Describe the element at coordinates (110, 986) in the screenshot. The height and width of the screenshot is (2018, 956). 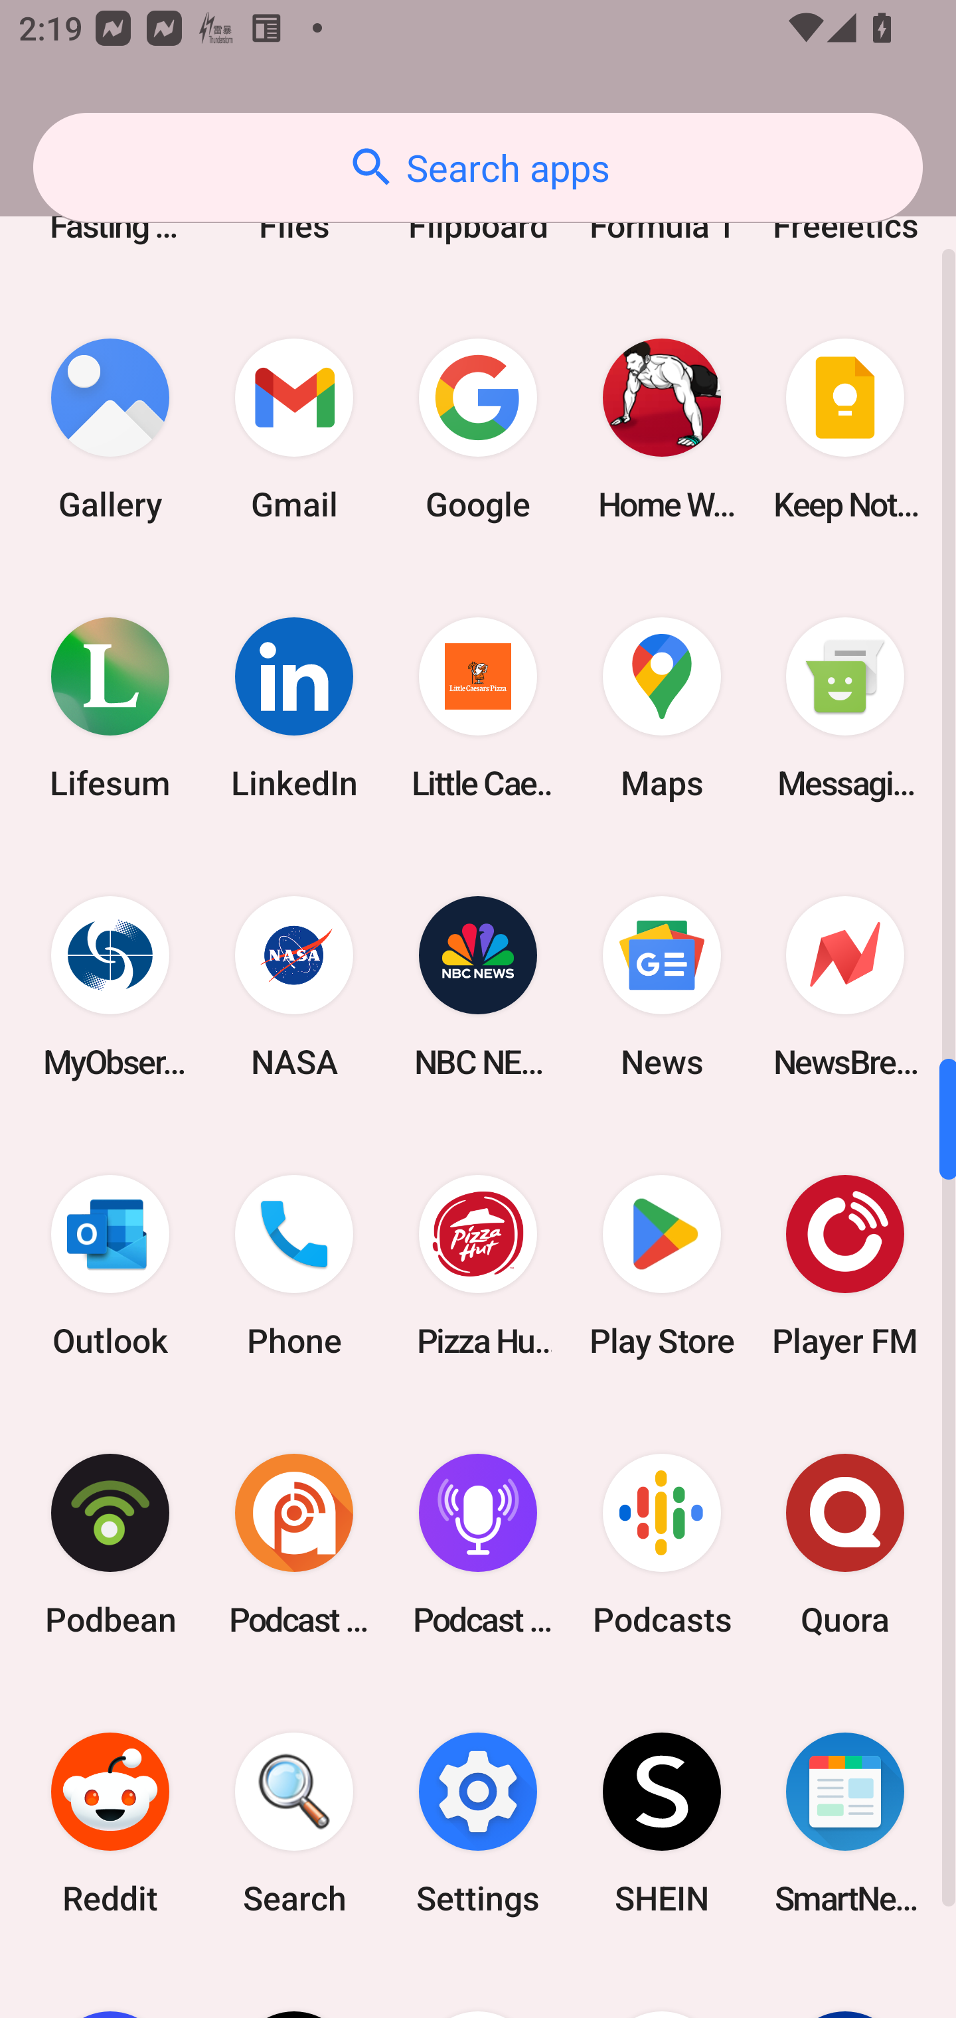
I see `MyObservatory` at that location.